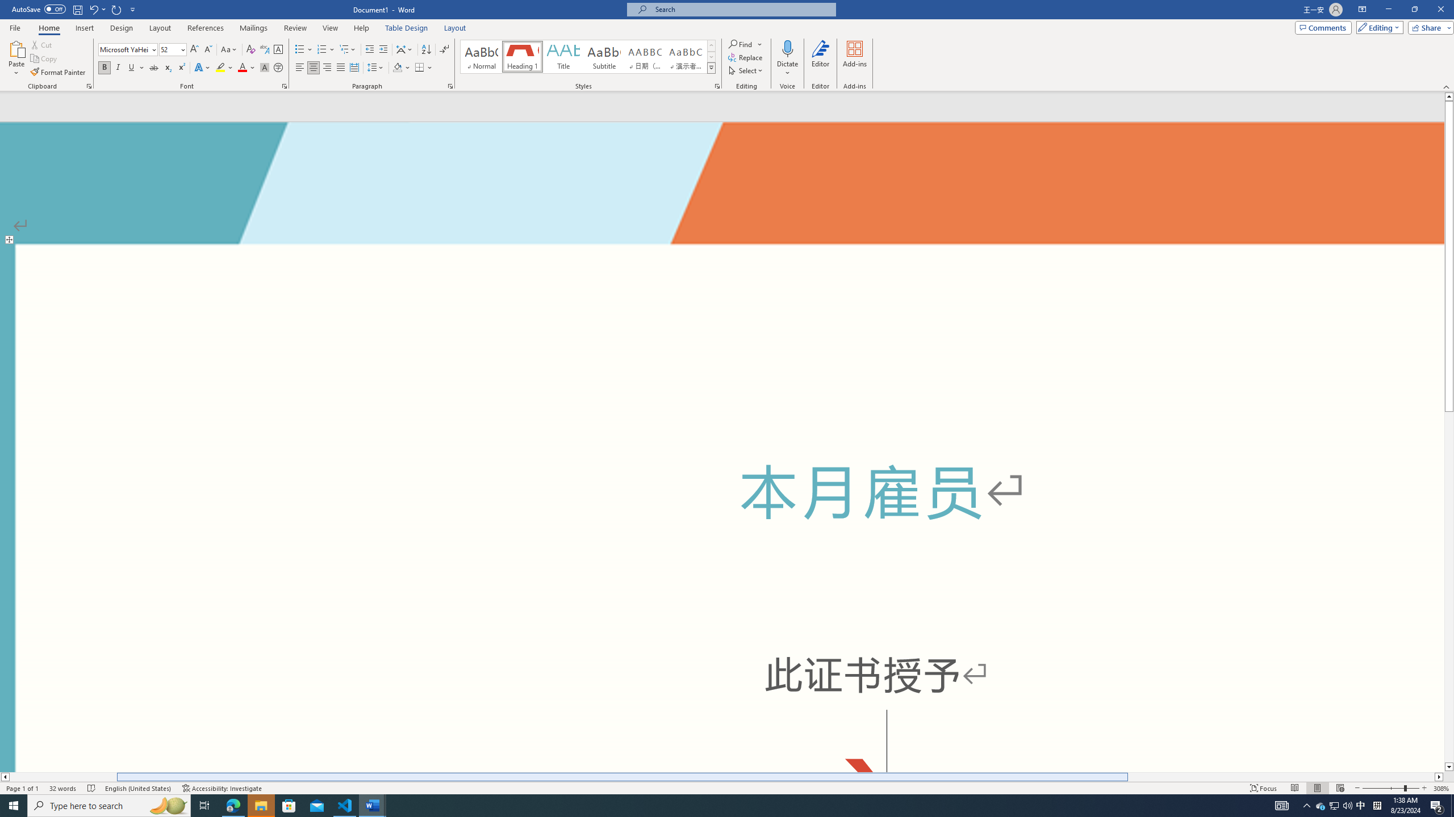  I want to click on Subtitle, so click(604, 57).